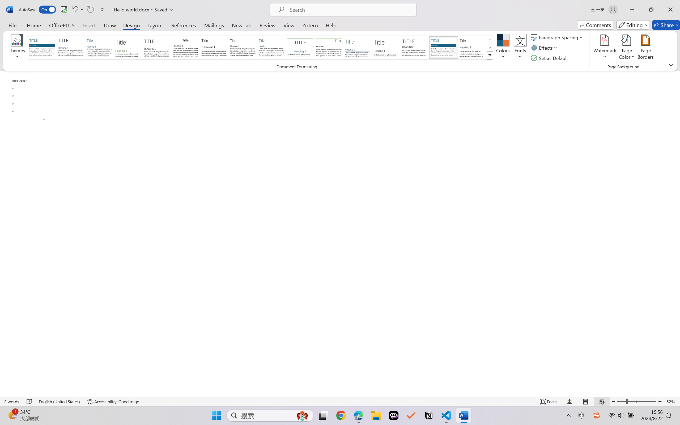  I want to click on Lines (Distinctive), so click(329, 47).